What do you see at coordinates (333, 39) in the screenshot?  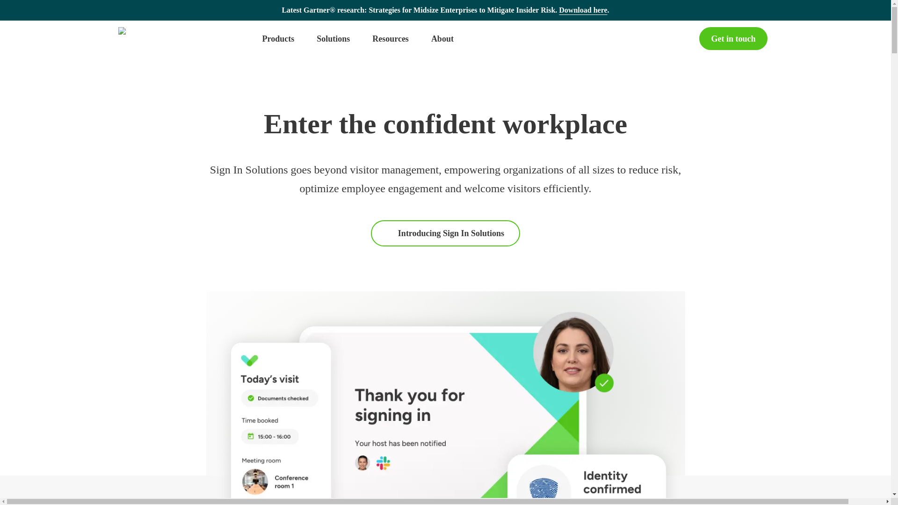 I see `Solutions` at bounding box center [333, 39].